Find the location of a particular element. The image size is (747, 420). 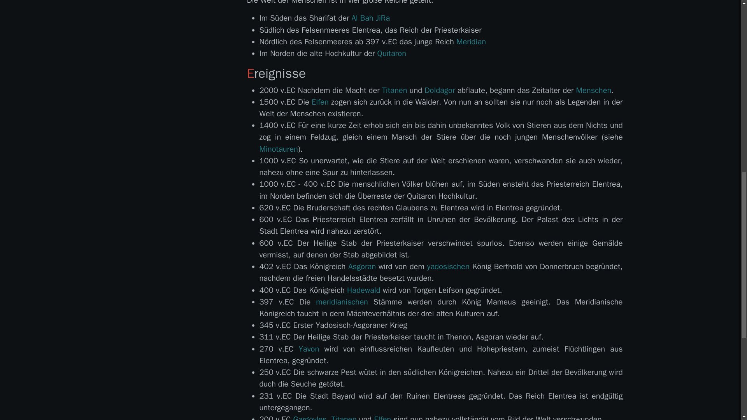

Titanen is located at coordinates (395, 90).